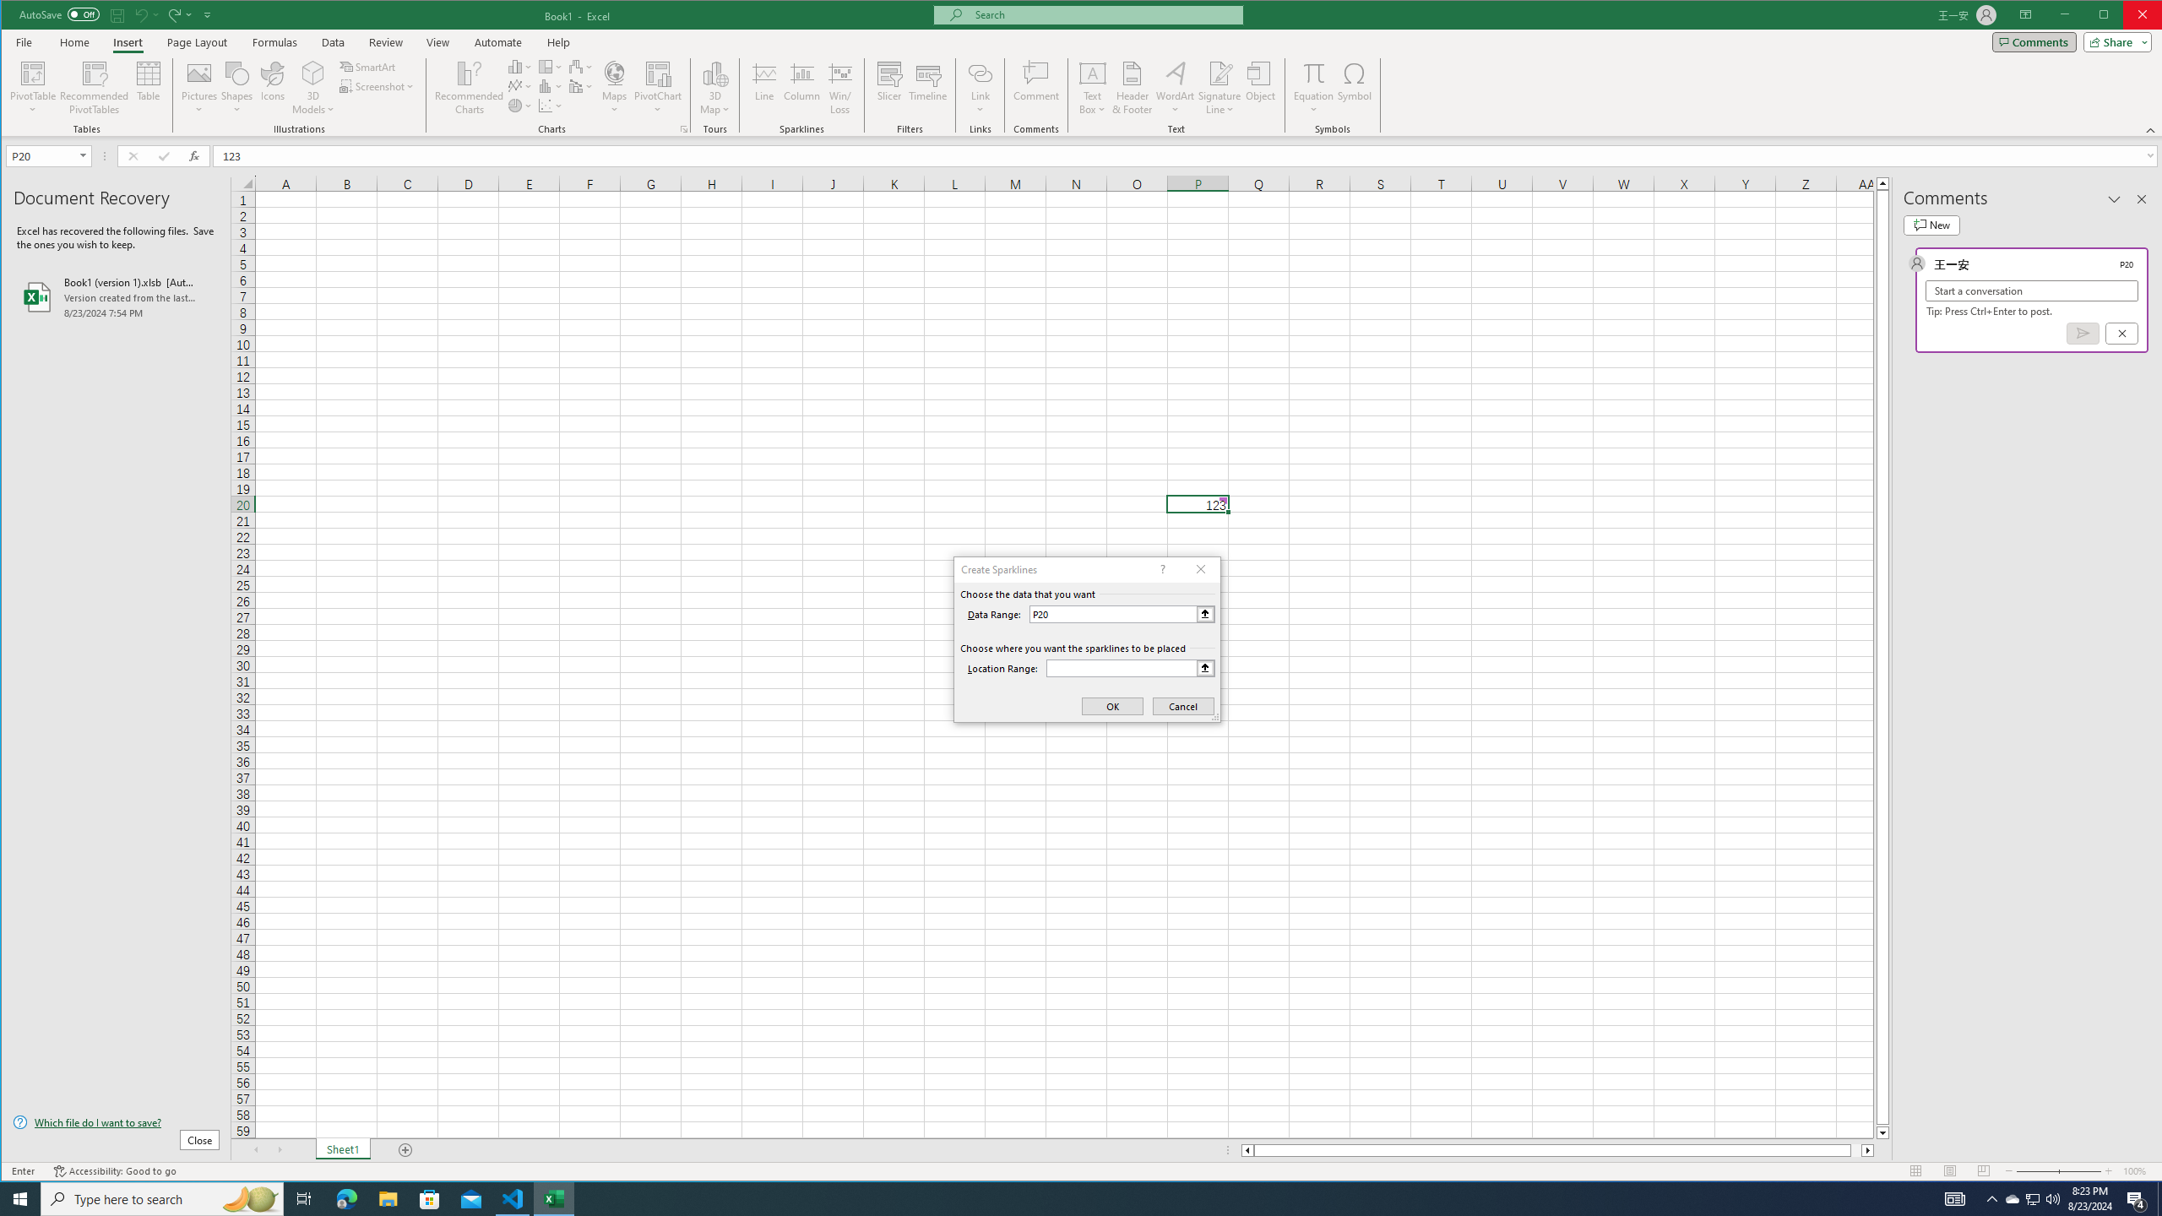 The height and width of the screenshot is (1216, 2162). What do you see at coordinates (1314, 104) in the screenshot?
I see `More Options` at bounding box center [1314, 104].